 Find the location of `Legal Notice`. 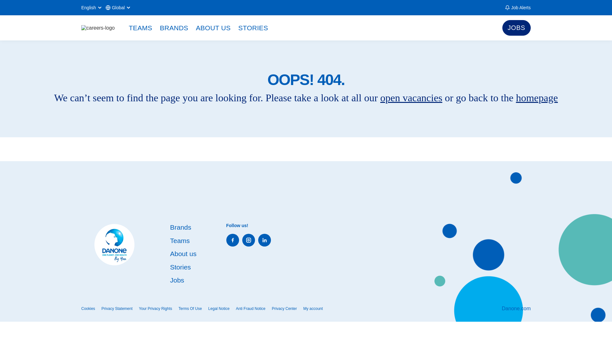

Legal Notice is located at coordinates (219, 309).